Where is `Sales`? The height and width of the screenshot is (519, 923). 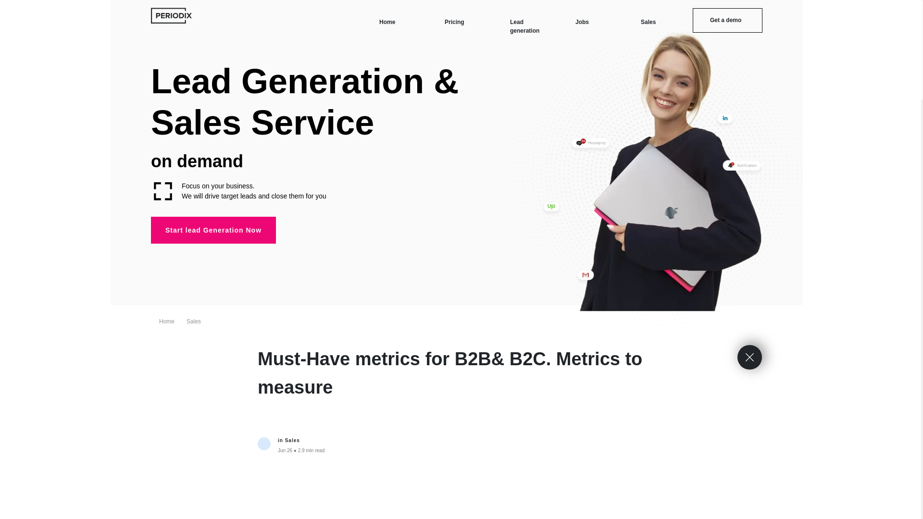
Sales is located at coordinates (648, 21).